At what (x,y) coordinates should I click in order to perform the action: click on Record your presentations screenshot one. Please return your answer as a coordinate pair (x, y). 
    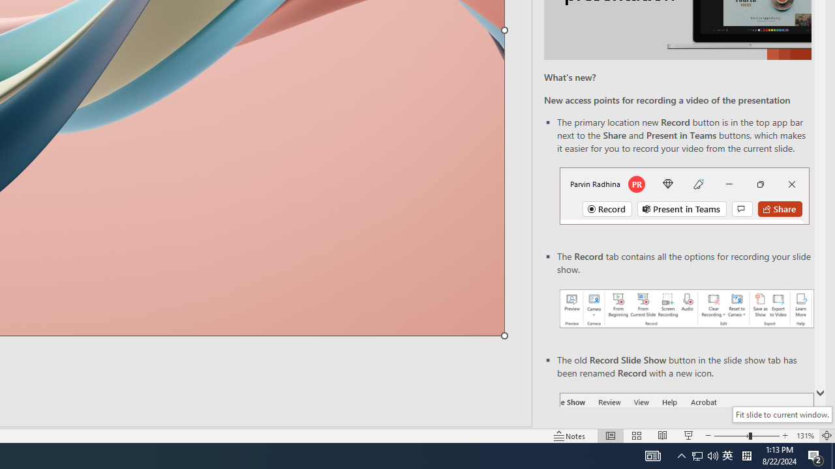
    Looking at the image, I should click on (686, 309).